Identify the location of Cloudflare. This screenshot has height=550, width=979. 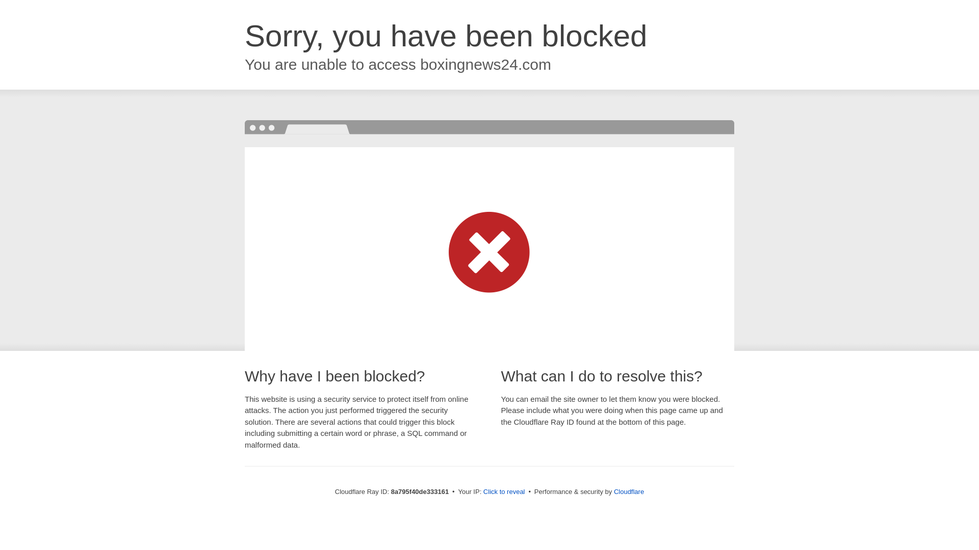
(629, 491).